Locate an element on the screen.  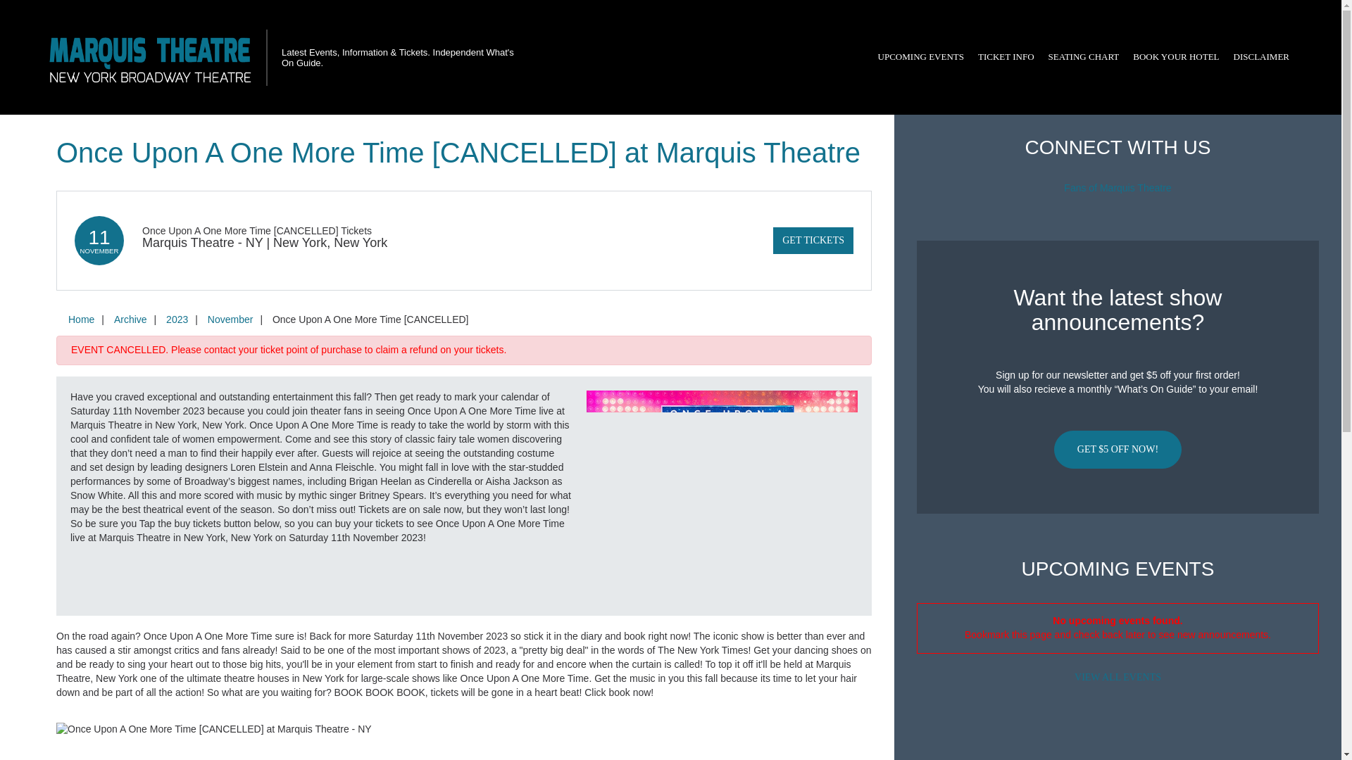
Fans of Marquis Theatre is located at coordinates (1117, 188).